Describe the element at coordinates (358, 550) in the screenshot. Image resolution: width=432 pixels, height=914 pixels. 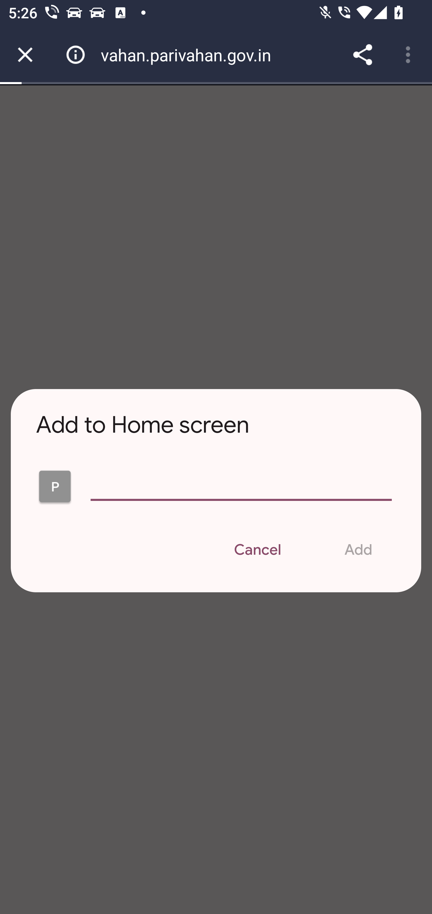
I see `Add` at that location.